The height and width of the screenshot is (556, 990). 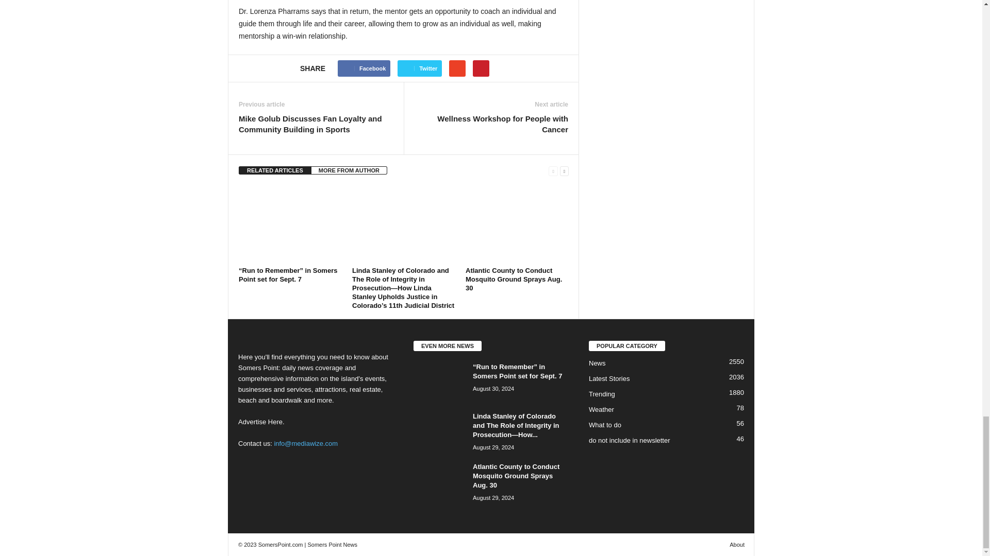 What do you see at coordinates (514, 279) in the screenshot?
I see `Atlantic County to Conduct Mosquito Ground Sprays Aug. 30` at bounding box center [514, 279].